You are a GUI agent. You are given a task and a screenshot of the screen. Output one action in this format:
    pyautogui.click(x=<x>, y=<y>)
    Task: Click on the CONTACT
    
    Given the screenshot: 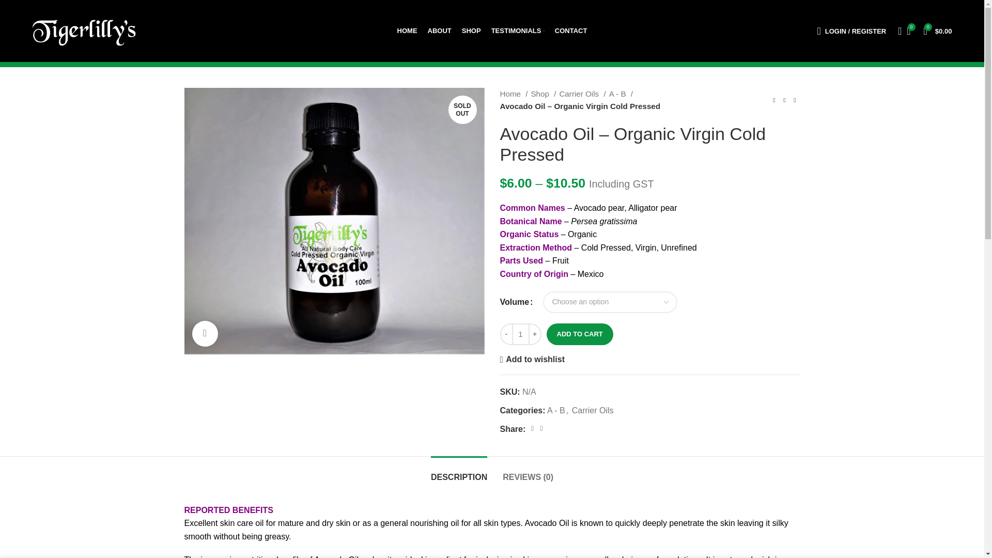 What is the action you would take?
    pyautogui.click(x=570, y=30)
    